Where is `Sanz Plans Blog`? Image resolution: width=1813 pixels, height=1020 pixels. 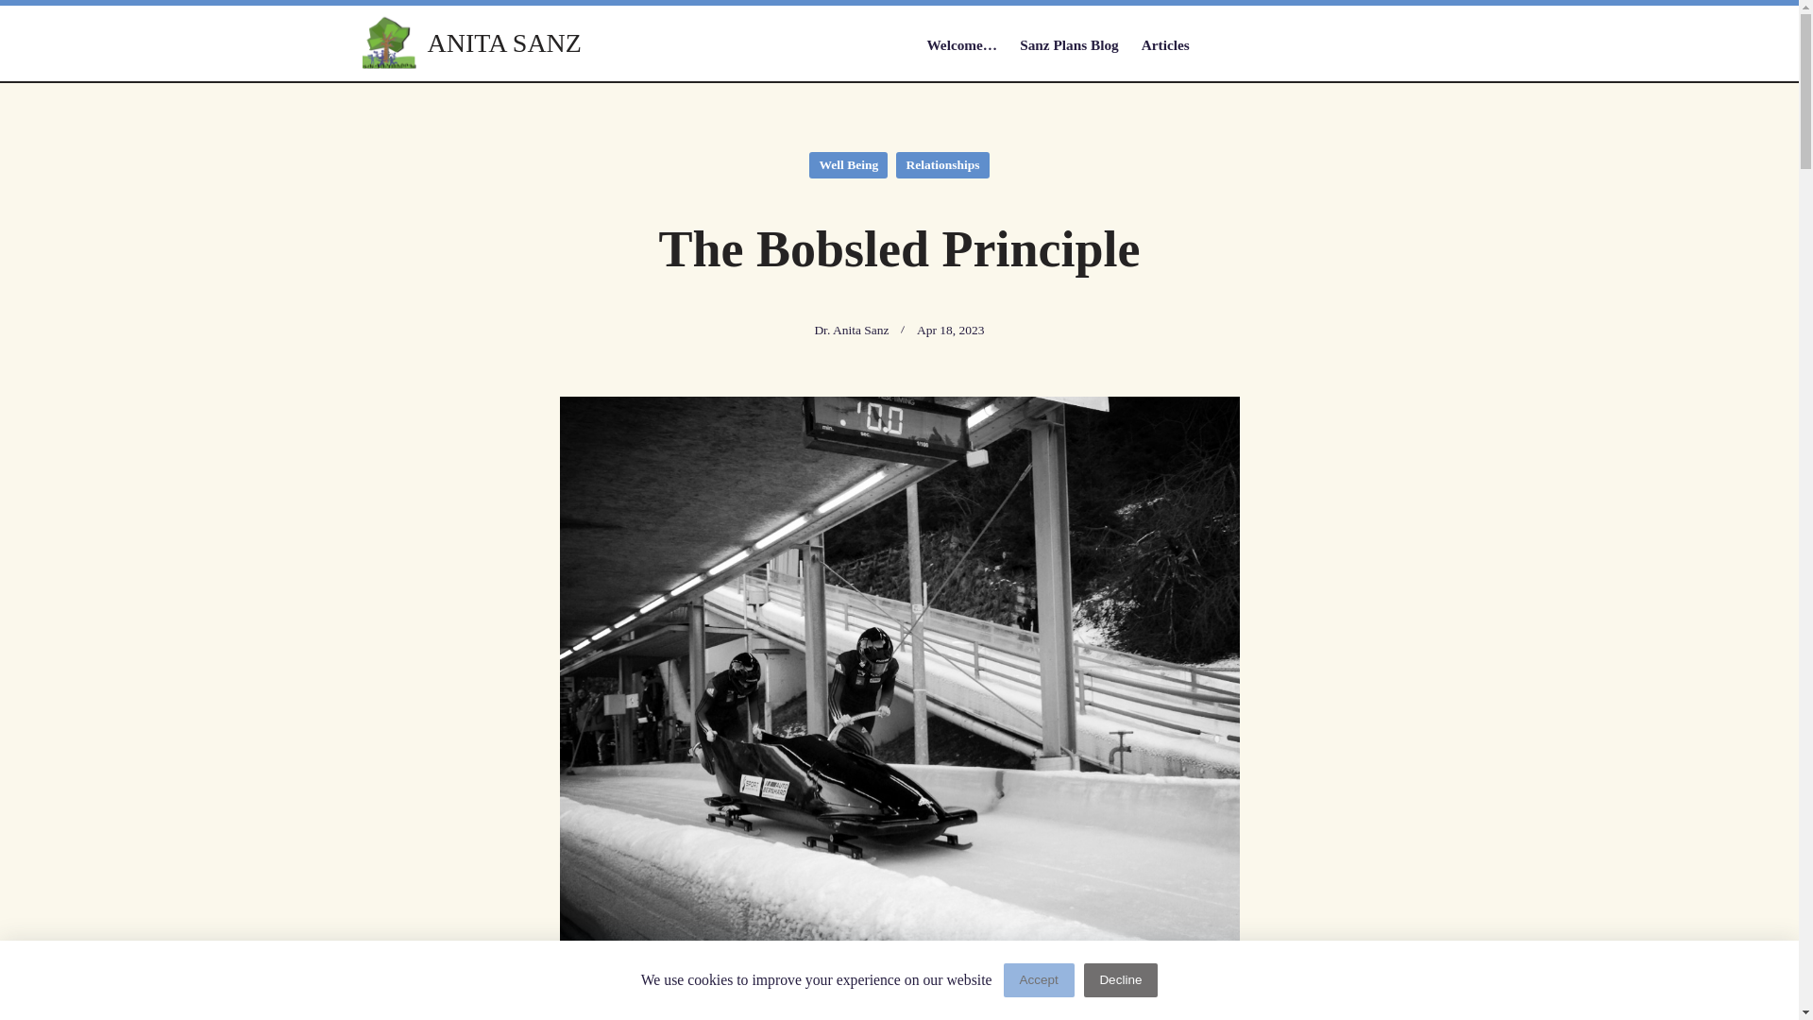 Sanz Plans Blog is located at coordinates (1069, 45).